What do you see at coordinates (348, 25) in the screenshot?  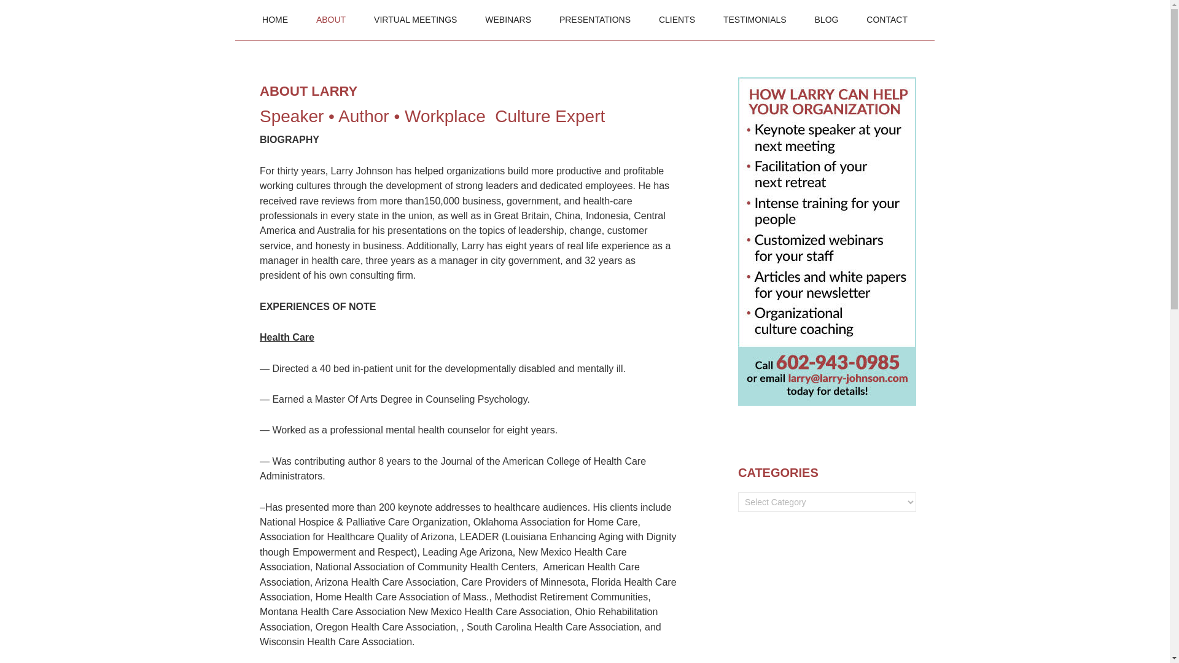 I see `LARRY JOHNSON` at bounding box center [348, 25].